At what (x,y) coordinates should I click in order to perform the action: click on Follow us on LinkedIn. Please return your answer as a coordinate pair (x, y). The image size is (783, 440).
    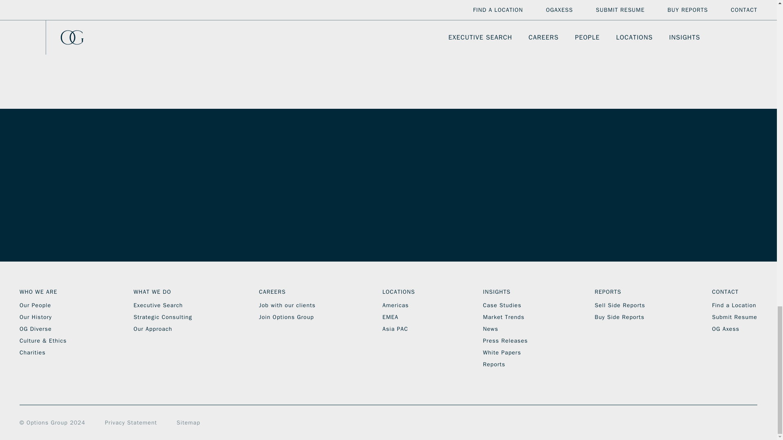
    Looking at the image, I should click on (698, 387).